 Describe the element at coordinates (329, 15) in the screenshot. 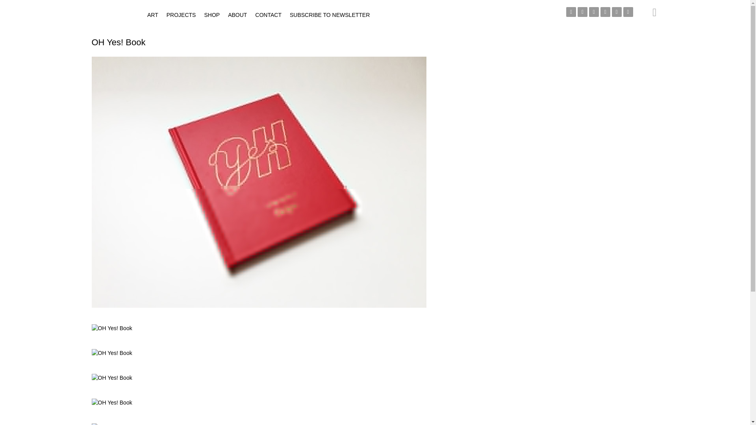

I see `SUBSCRIBE TO NEWSLETTER` at that location.